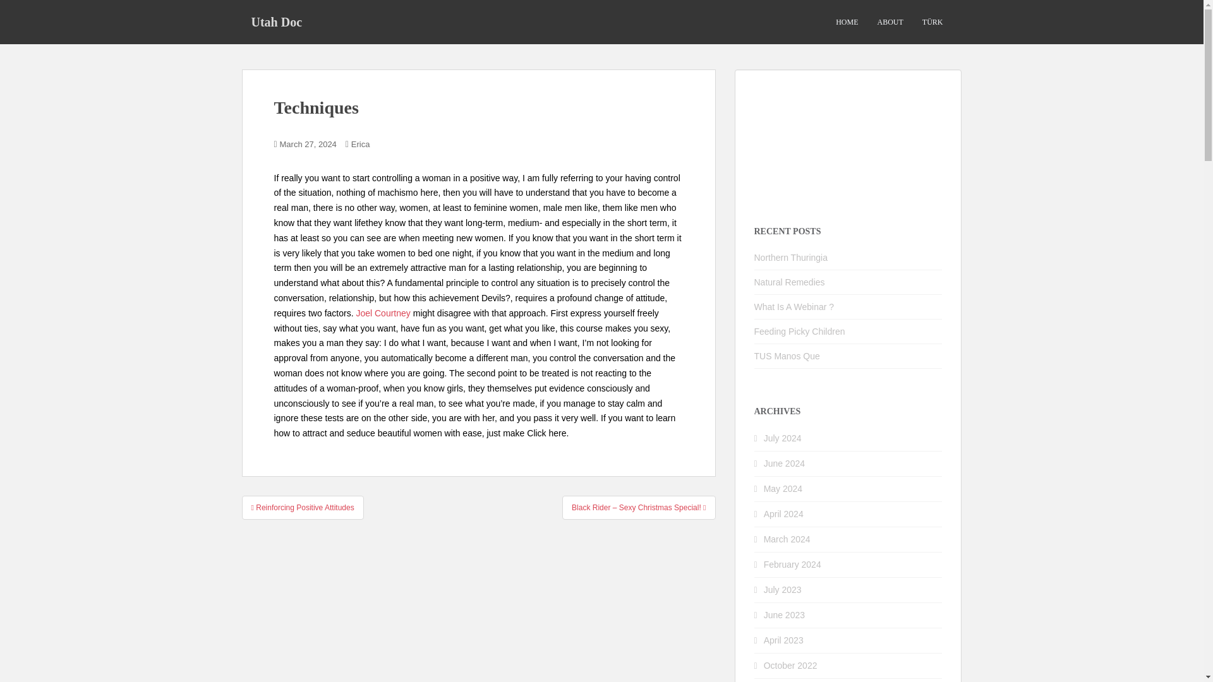 The image size is (1213, 682). Describe the element at coordinates (787, 539) in the screenshot. I see `March 2024` at that location.